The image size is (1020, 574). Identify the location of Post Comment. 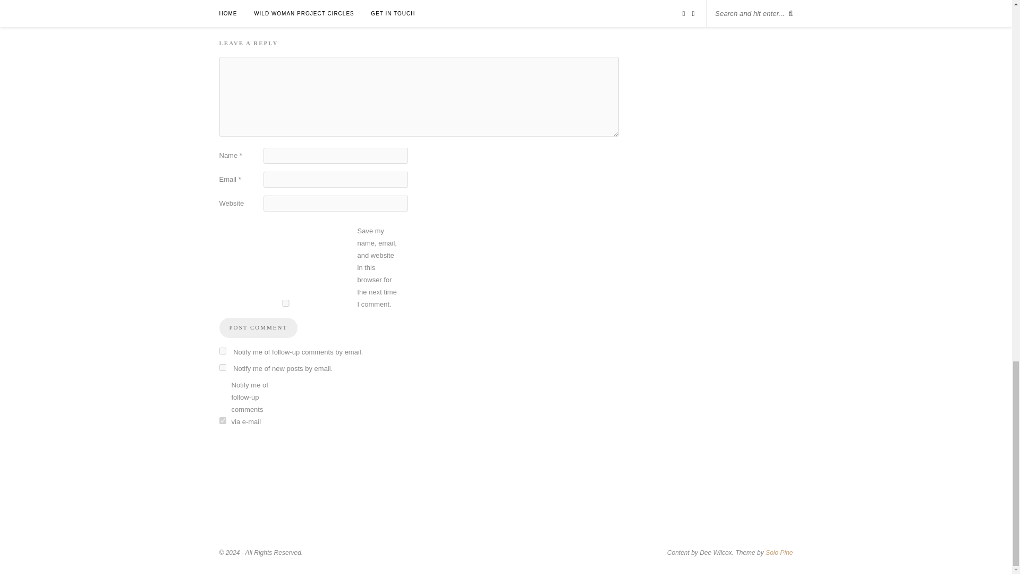
(258, 328).